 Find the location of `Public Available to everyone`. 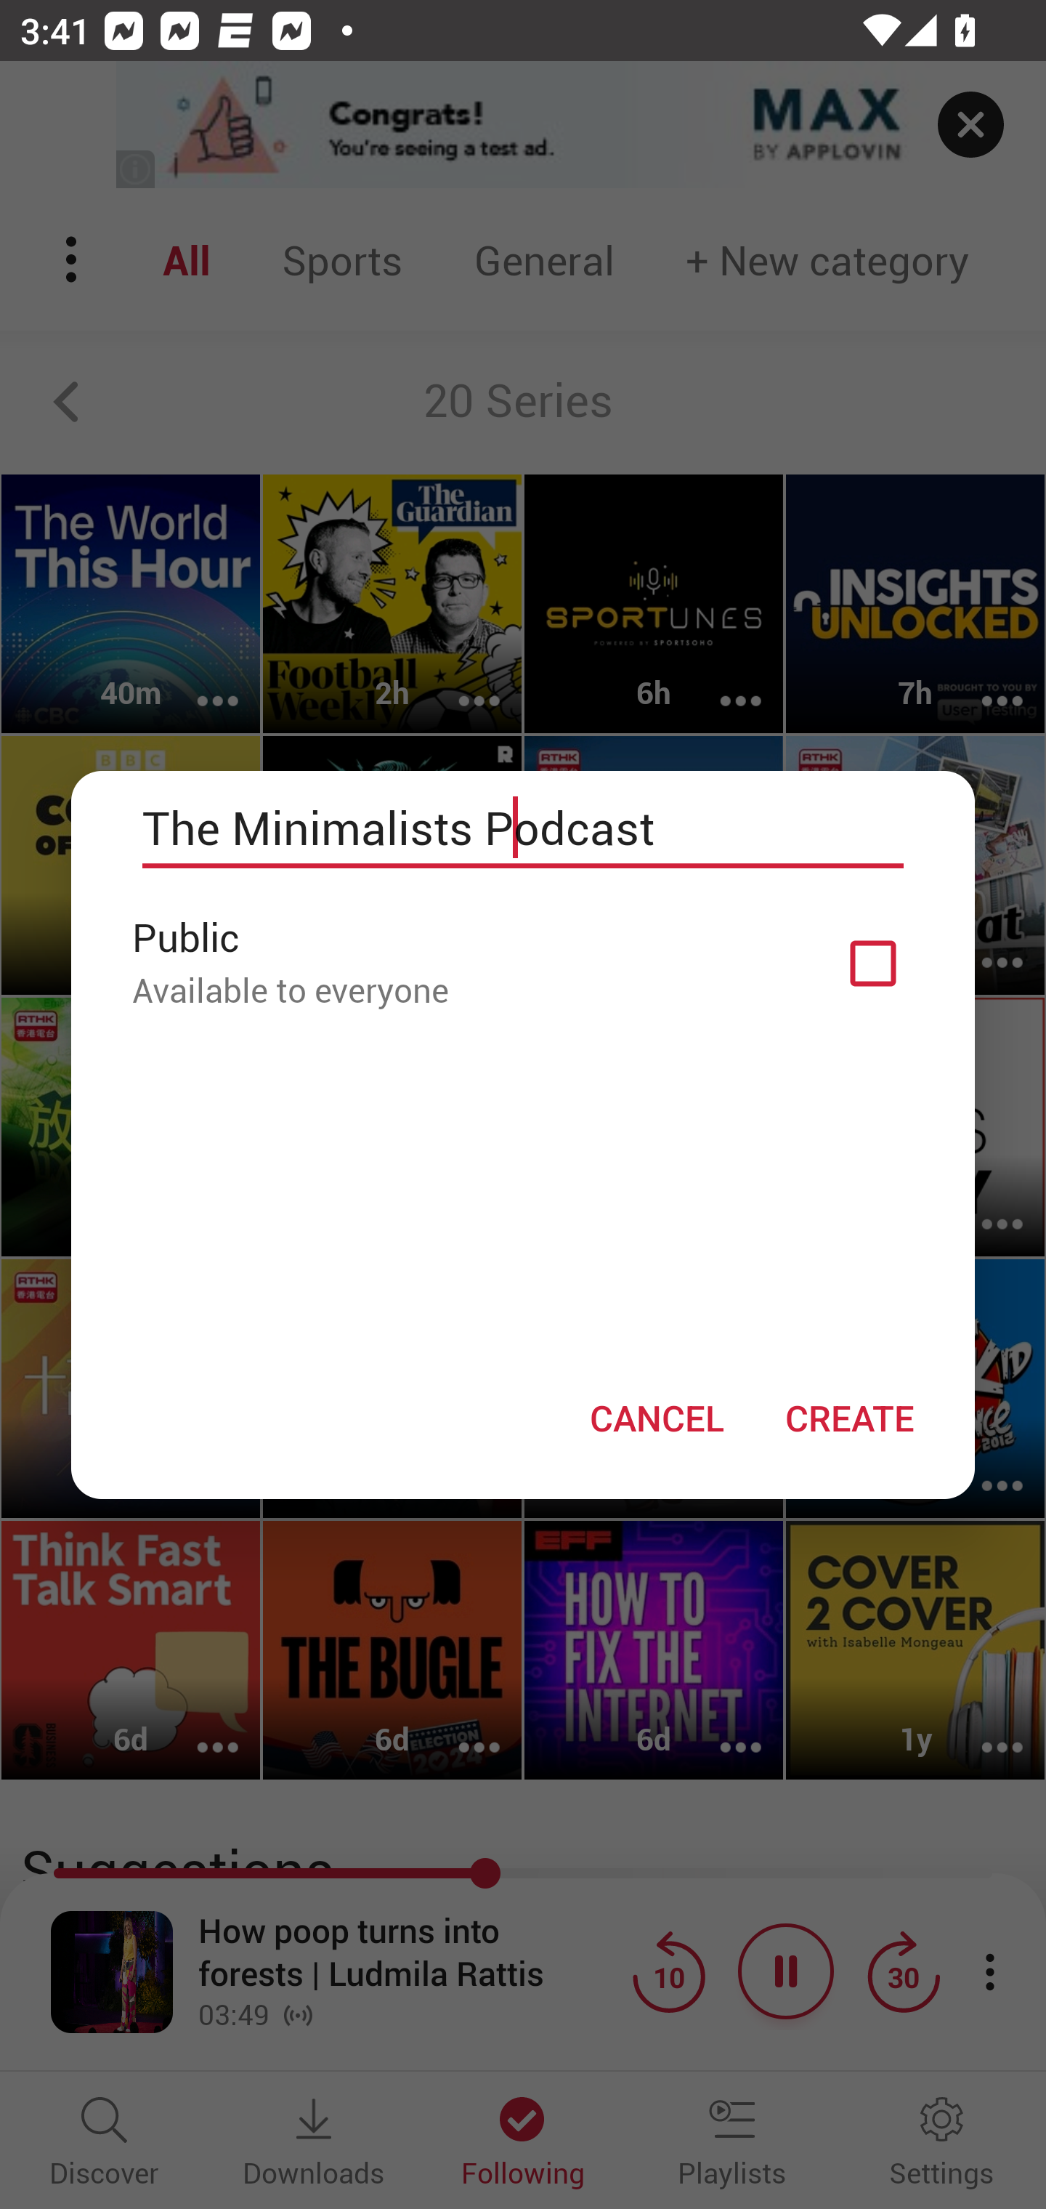

Public Available to everyone is located at coordinates (523, 963).